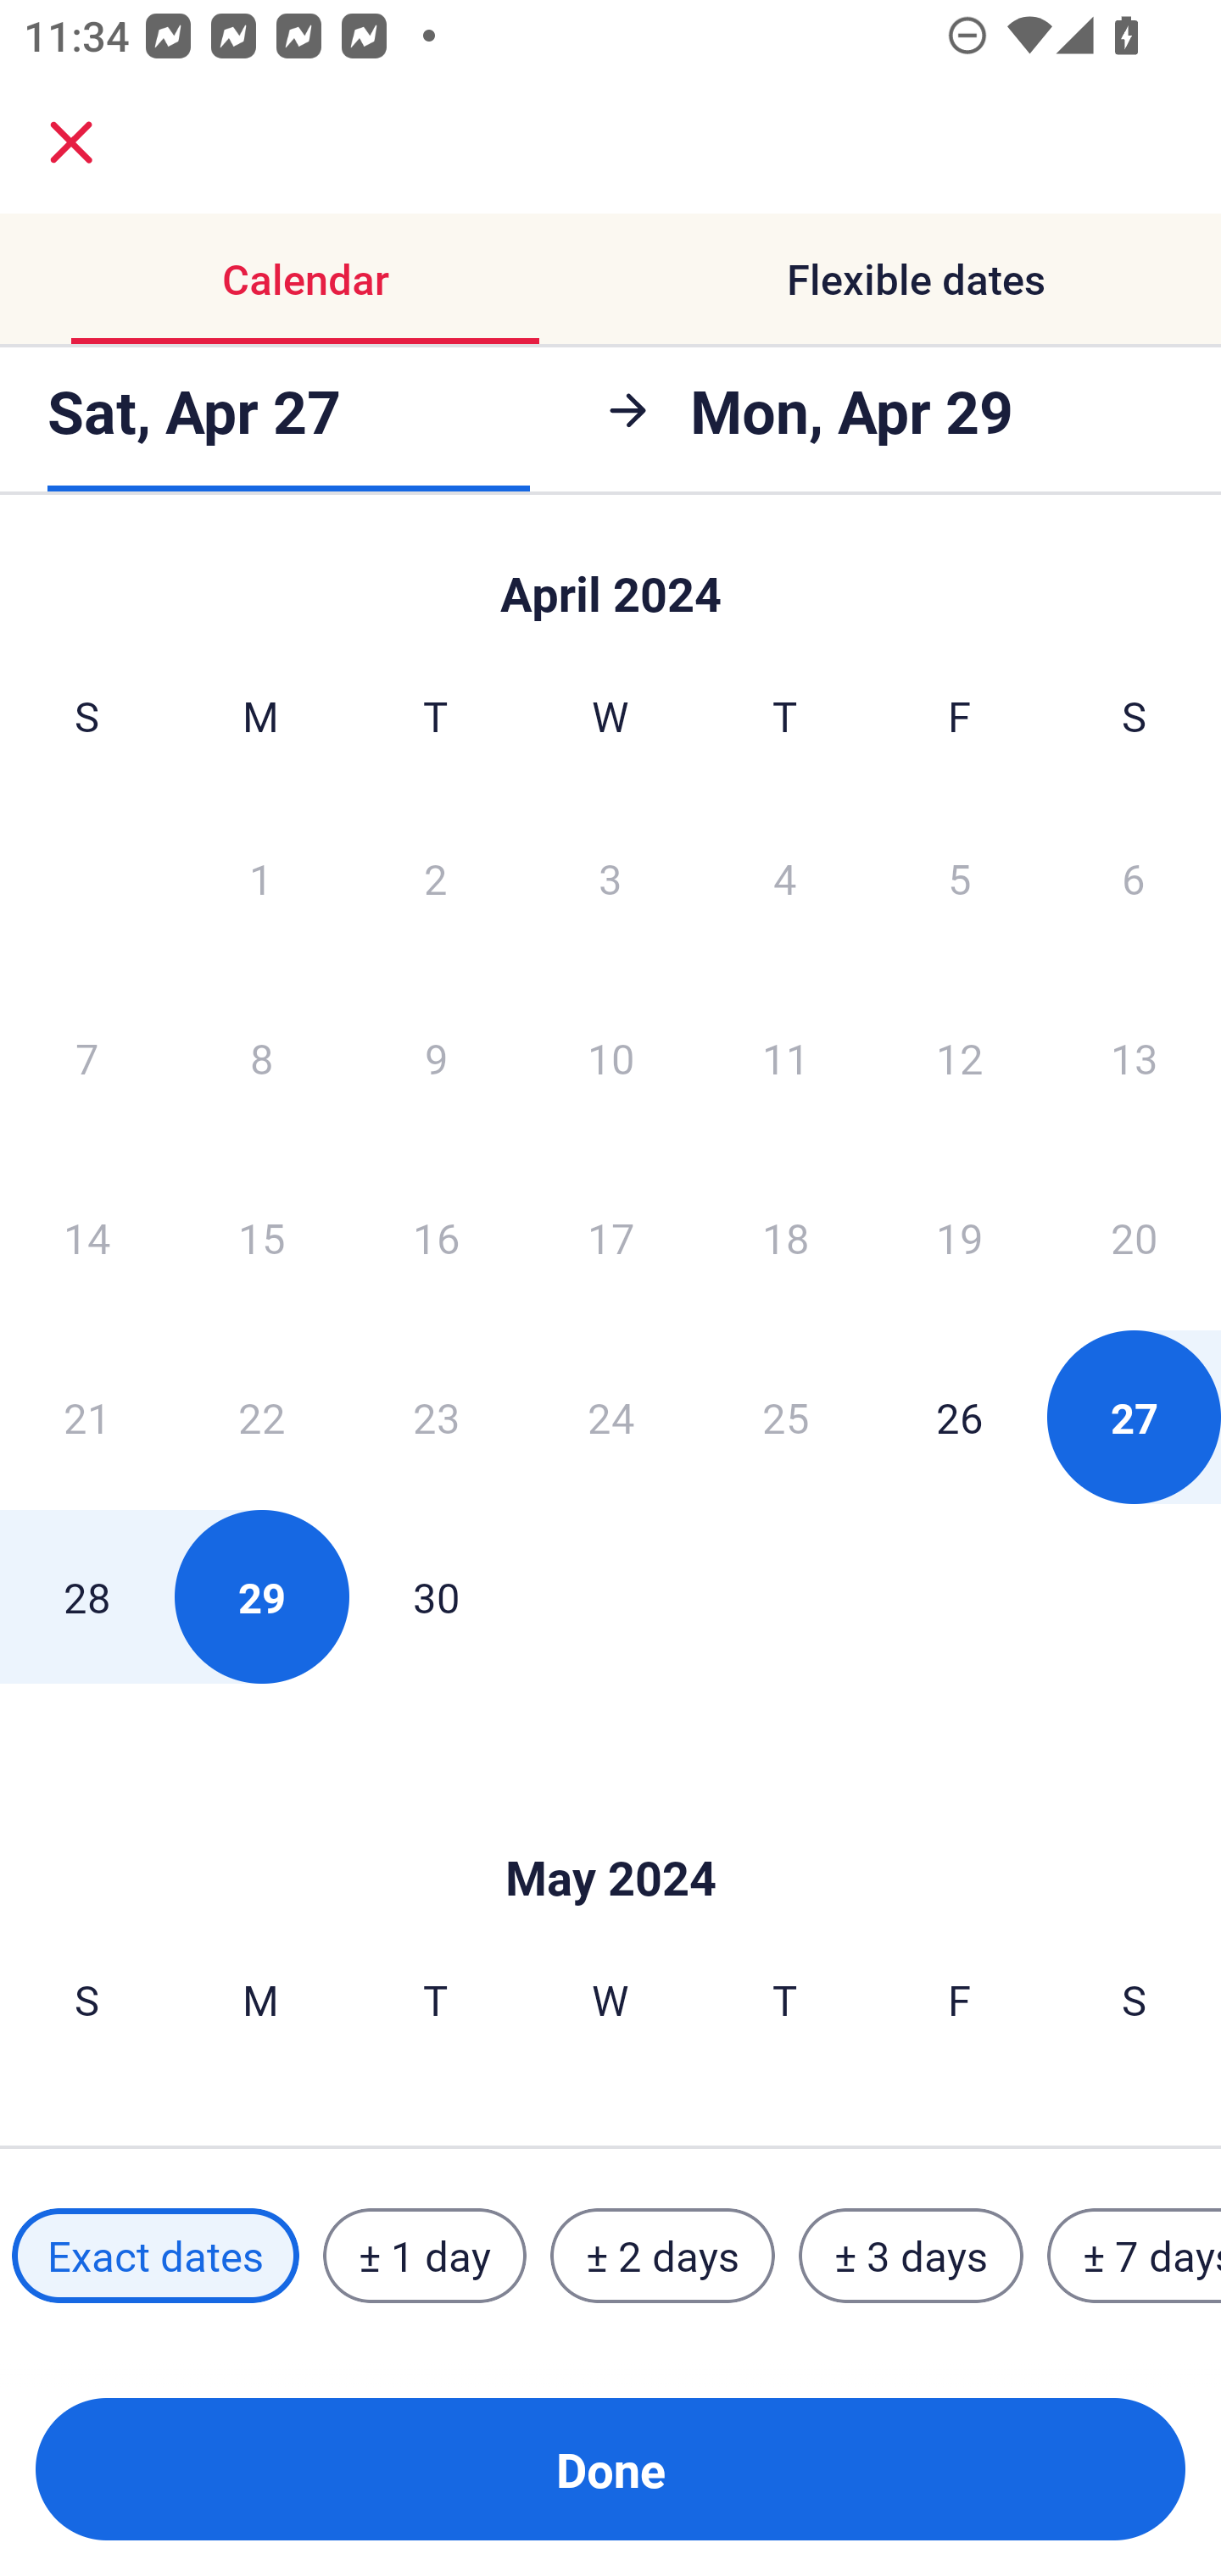 The width and height of the screenshot is (1221, 2576). What do you see at coordinates (610, 580) in the screenshot?
I see `Skip to Done` at bounding box center [610, 580].